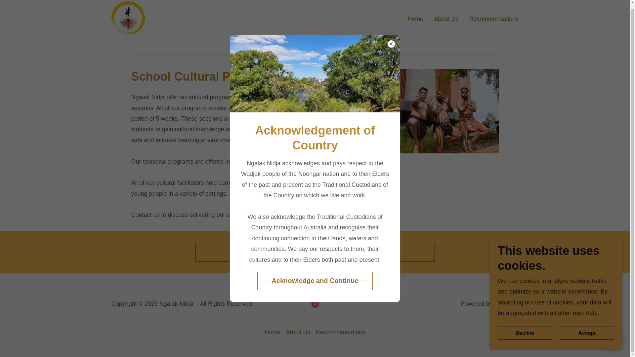 This screenshot has width=635, height=357. What do you see at coordinates (493, 18) in the screenshot?
I see `Recommendations` at bounding box center [493, 18].